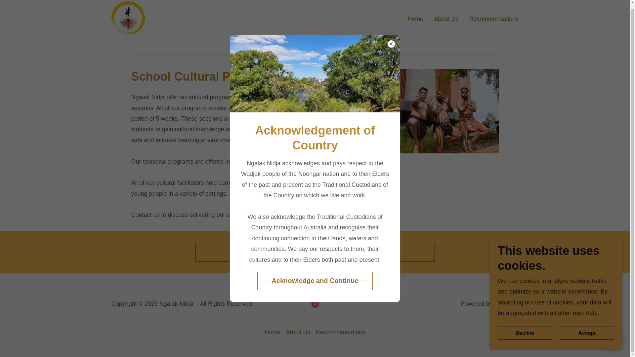 This screenshot has width=635, height=357. What do you see at coordinates (493, 18) in the screenshot?
I see `Recommendations` at bounding box center [493, 18].